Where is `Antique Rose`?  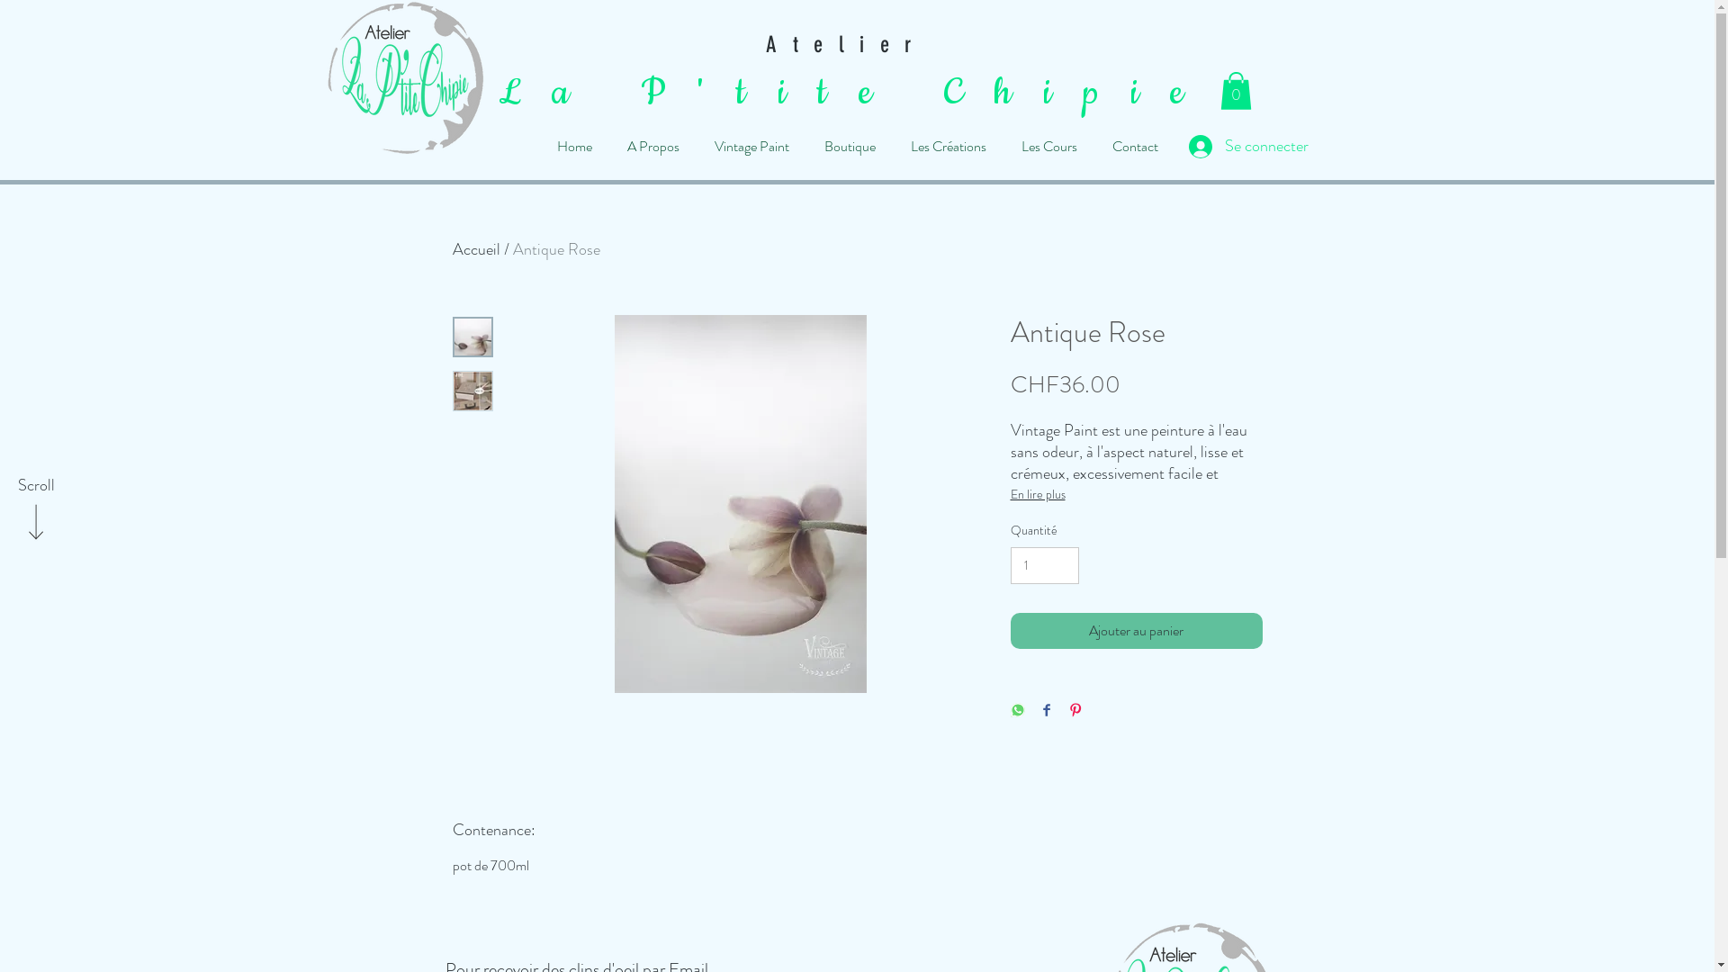
Antique Rose is located at coordinates (556, 249).